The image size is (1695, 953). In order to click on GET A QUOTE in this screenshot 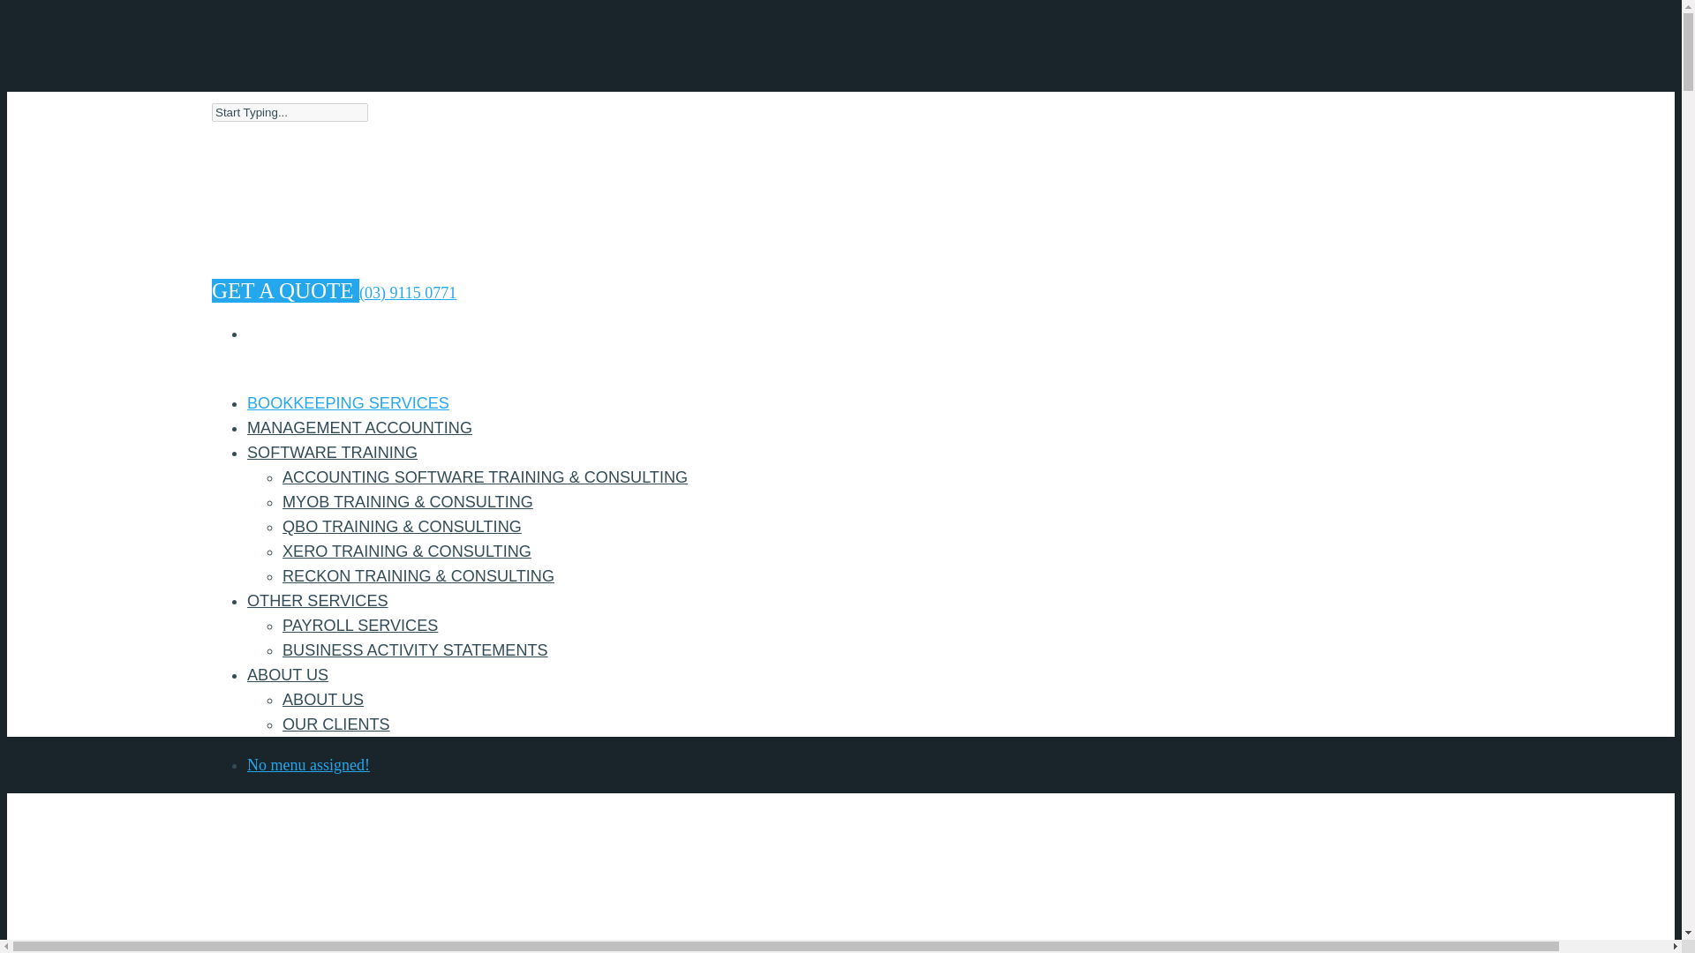, I will do `click(286, 291)`.